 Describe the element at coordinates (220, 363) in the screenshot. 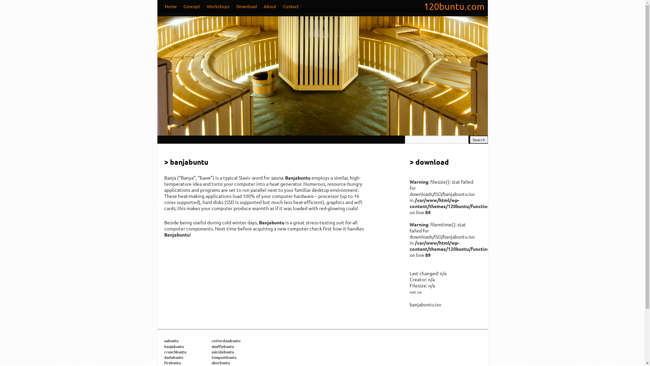

I see `uberbuntu` at that location.